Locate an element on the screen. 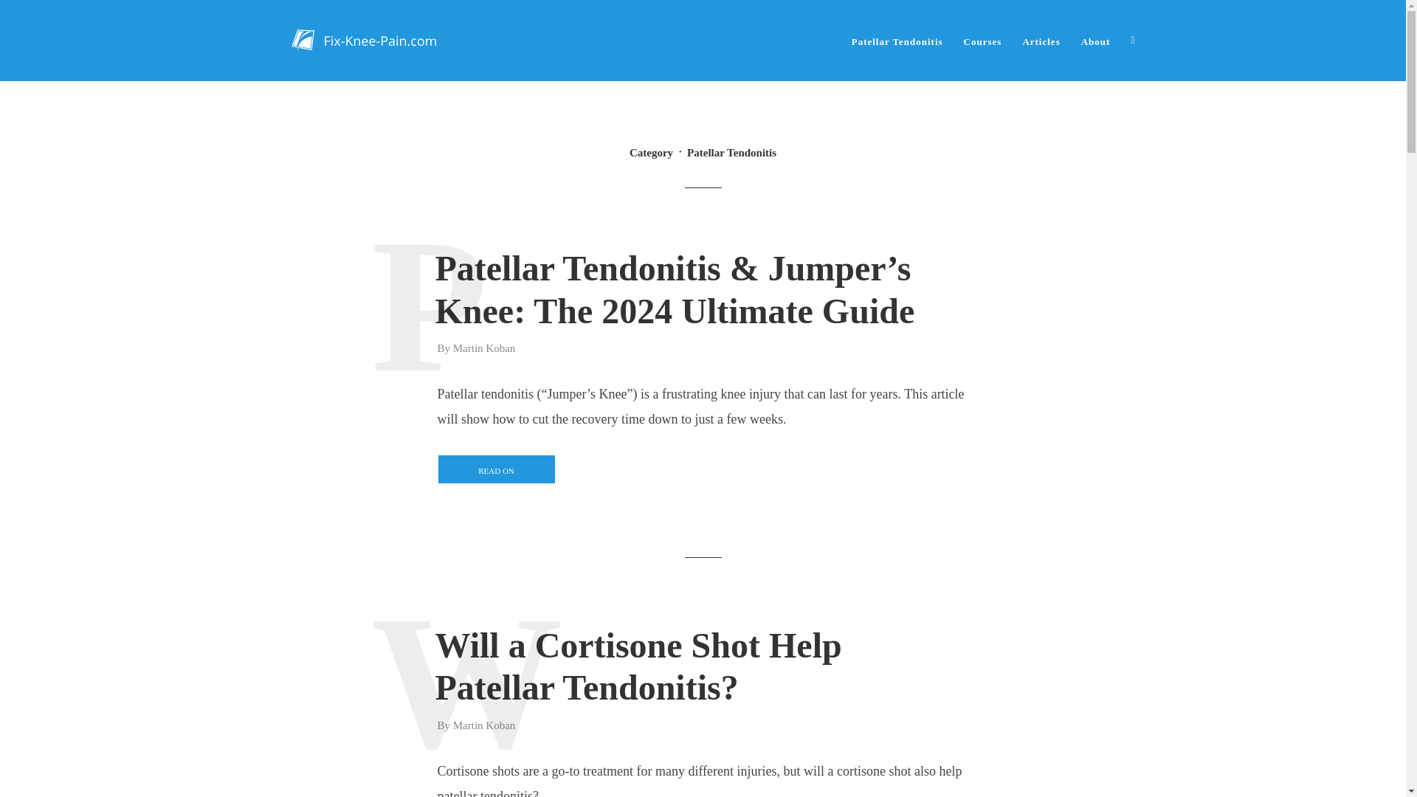  Martin Koban is located at coordinates (484, 726).